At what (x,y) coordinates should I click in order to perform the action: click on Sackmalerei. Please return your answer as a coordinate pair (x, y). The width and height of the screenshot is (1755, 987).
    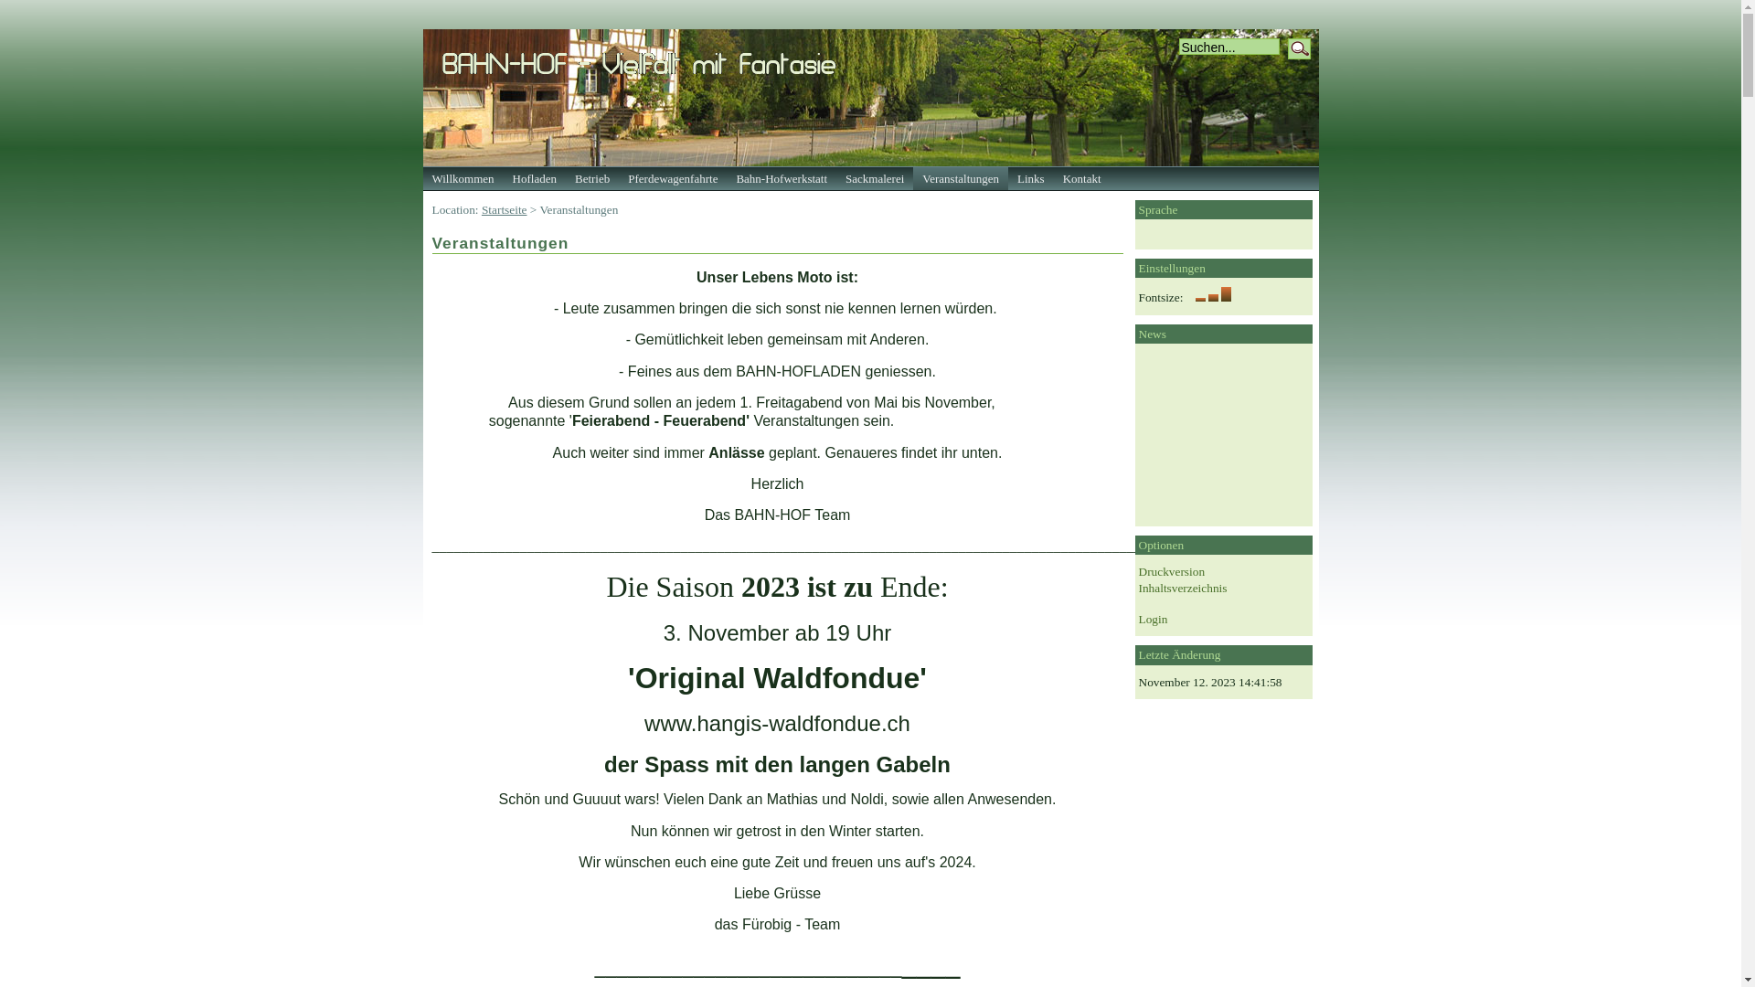
    Looking at the image, I should click on (874, 179).